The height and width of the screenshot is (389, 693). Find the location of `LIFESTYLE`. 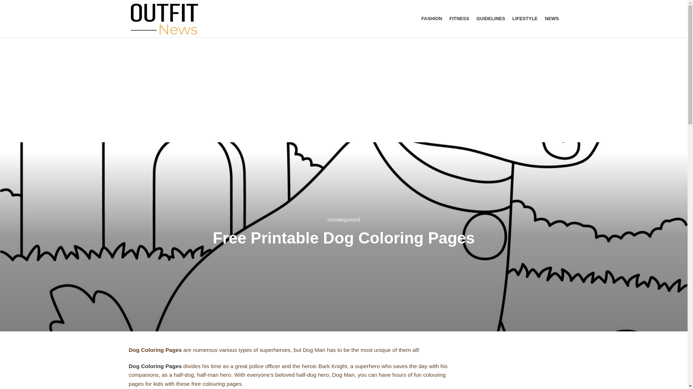

LIFESTYLE is located at coordinates (525, 19).